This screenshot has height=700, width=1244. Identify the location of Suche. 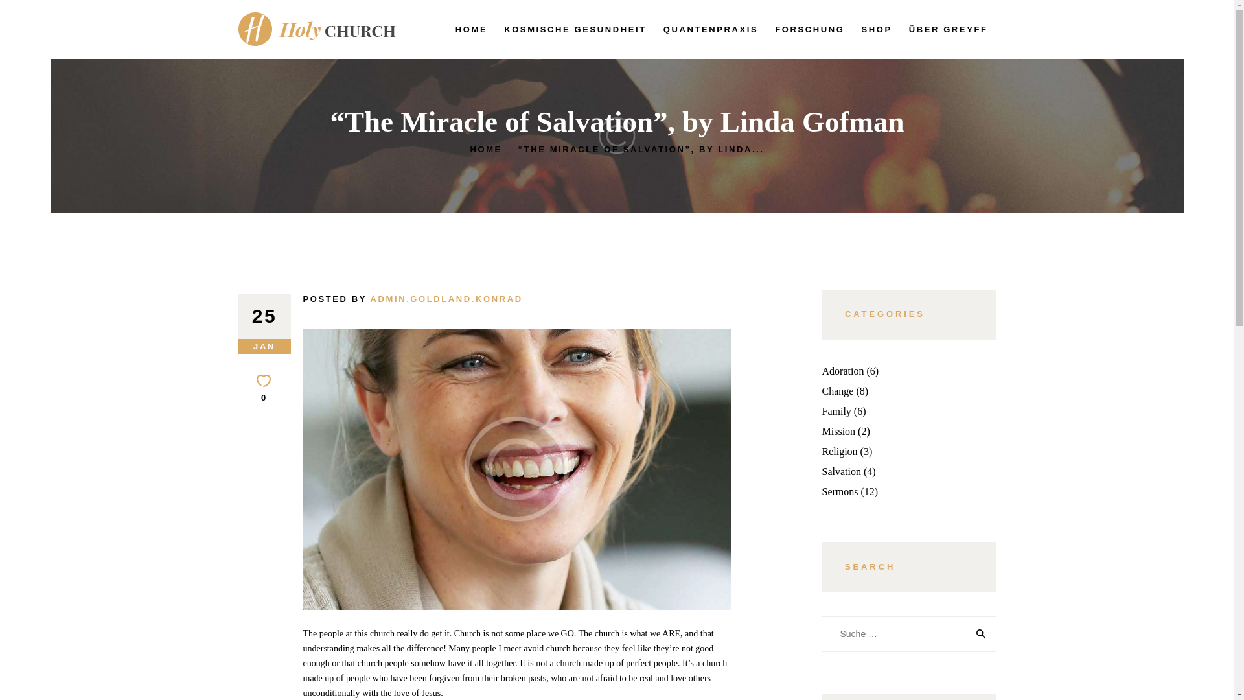
(978, 634).